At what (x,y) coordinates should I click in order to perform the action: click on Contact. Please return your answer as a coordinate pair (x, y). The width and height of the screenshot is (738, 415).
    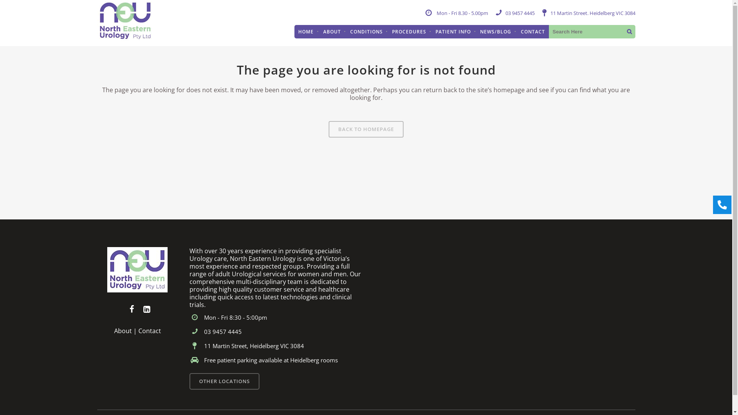
    Looking at the image, I should click on (150, 331).